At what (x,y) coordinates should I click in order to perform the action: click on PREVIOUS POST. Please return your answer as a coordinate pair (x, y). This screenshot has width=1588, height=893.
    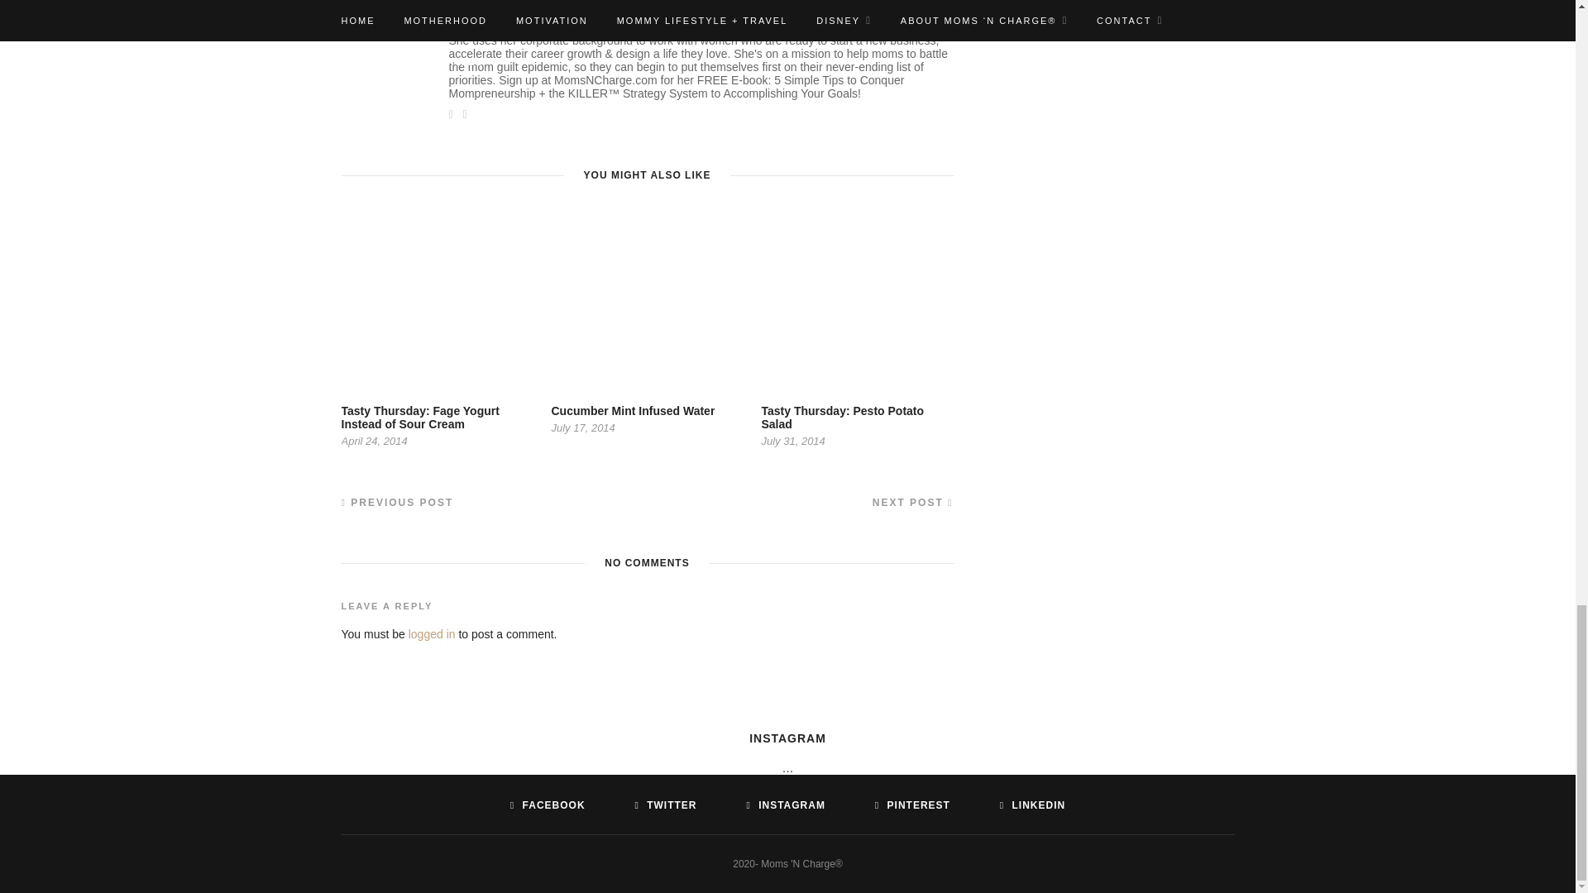
    Looking at the image, I should click on (397, 502).